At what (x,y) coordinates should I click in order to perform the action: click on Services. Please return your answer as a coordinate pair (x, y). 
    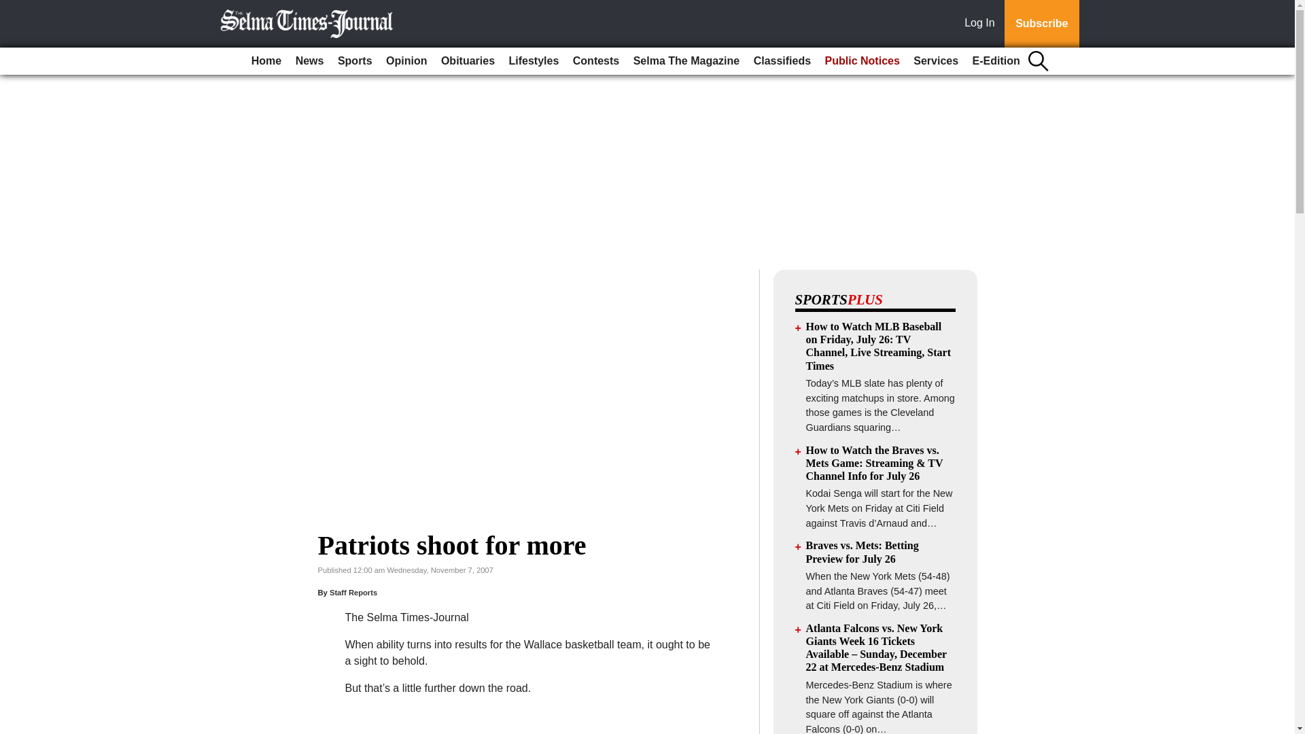
    Looking at the image, I should click on (936, 61).